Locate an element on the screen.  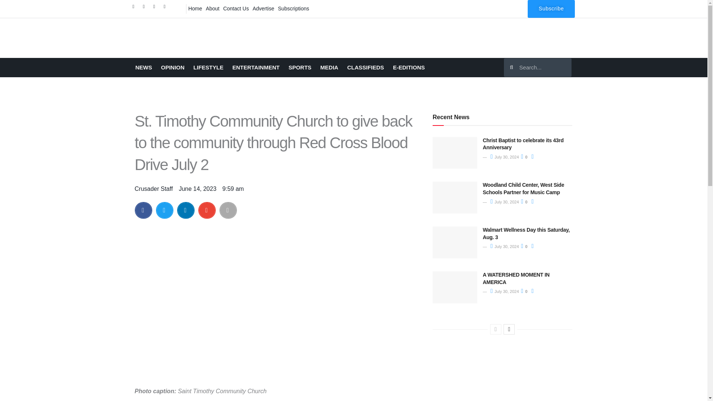
Facebook-f is located at coordinates (135, 9).